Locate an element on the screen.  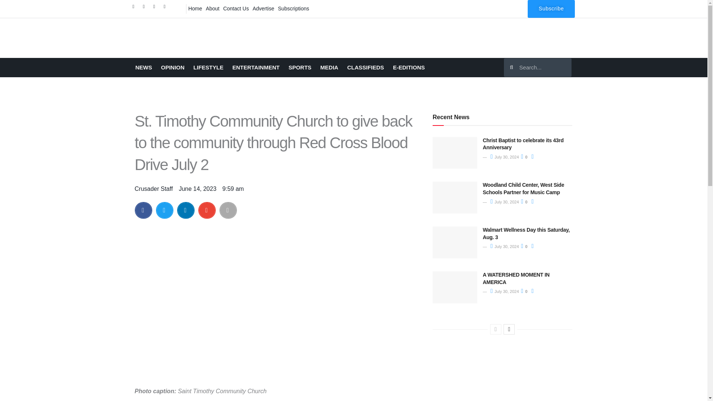
Facebook-f is located at coordinates (135, 9).